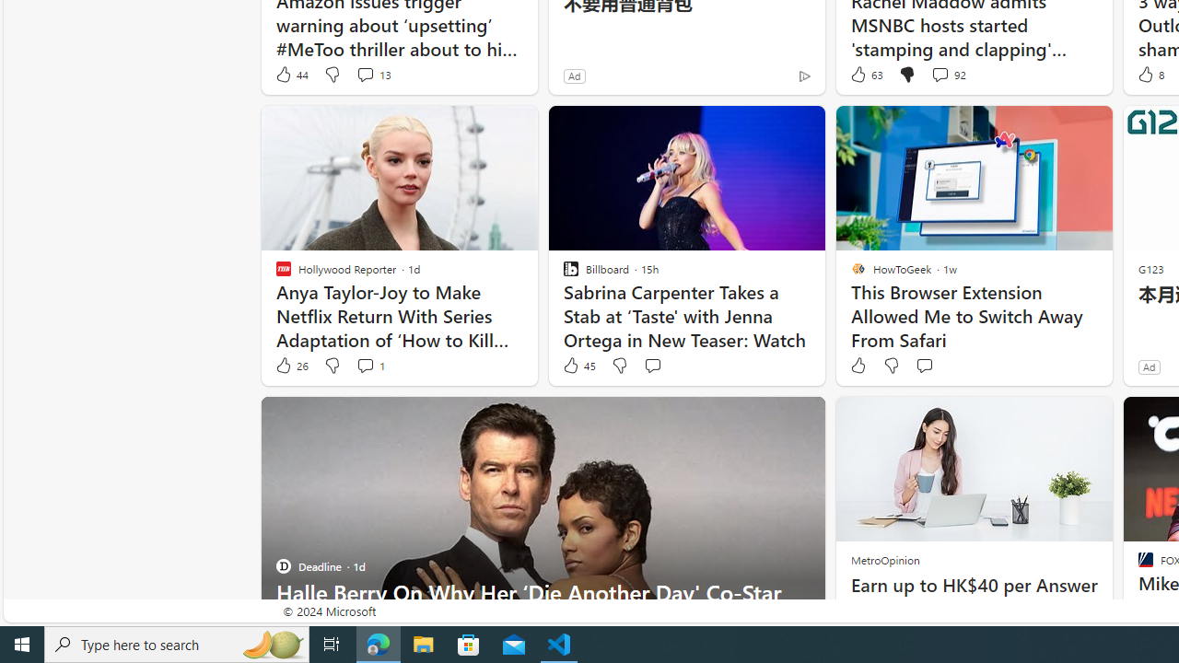 The width and height of the screenshot is (1179, 663). Describe the element at coordinates (1151, 269) in the screenshot. I see `G123` at that location.